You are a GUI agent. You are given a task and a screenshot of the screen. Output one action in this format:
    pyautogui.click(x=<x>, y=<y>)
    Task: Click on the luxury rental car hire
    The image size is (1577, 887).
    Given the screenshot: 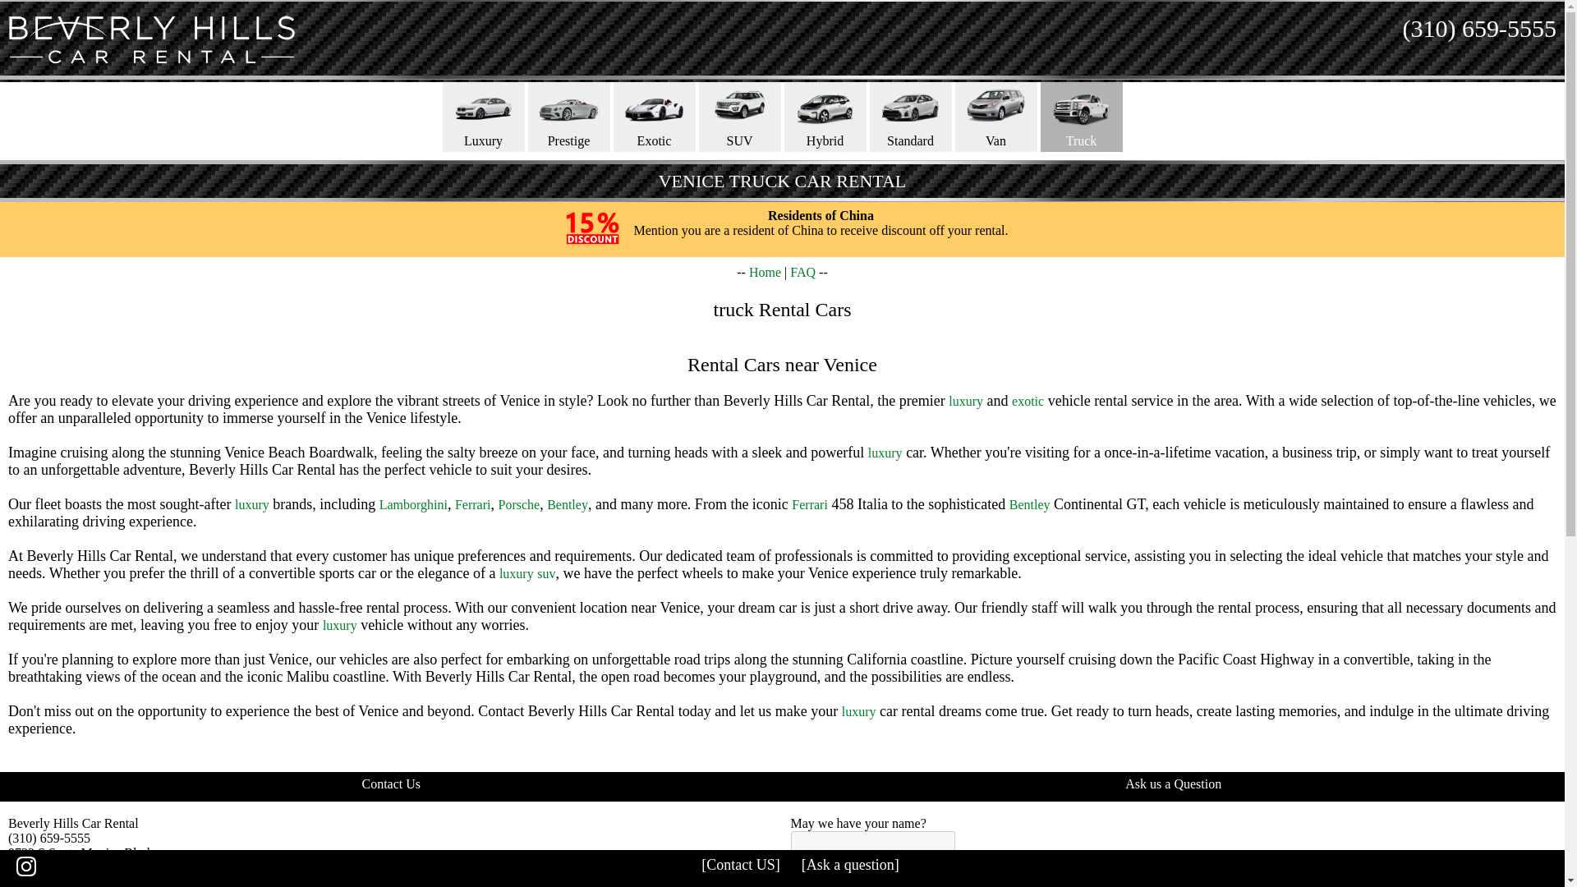 What is the action you would take?
    pyautogui.click(x=340, y=625)
    